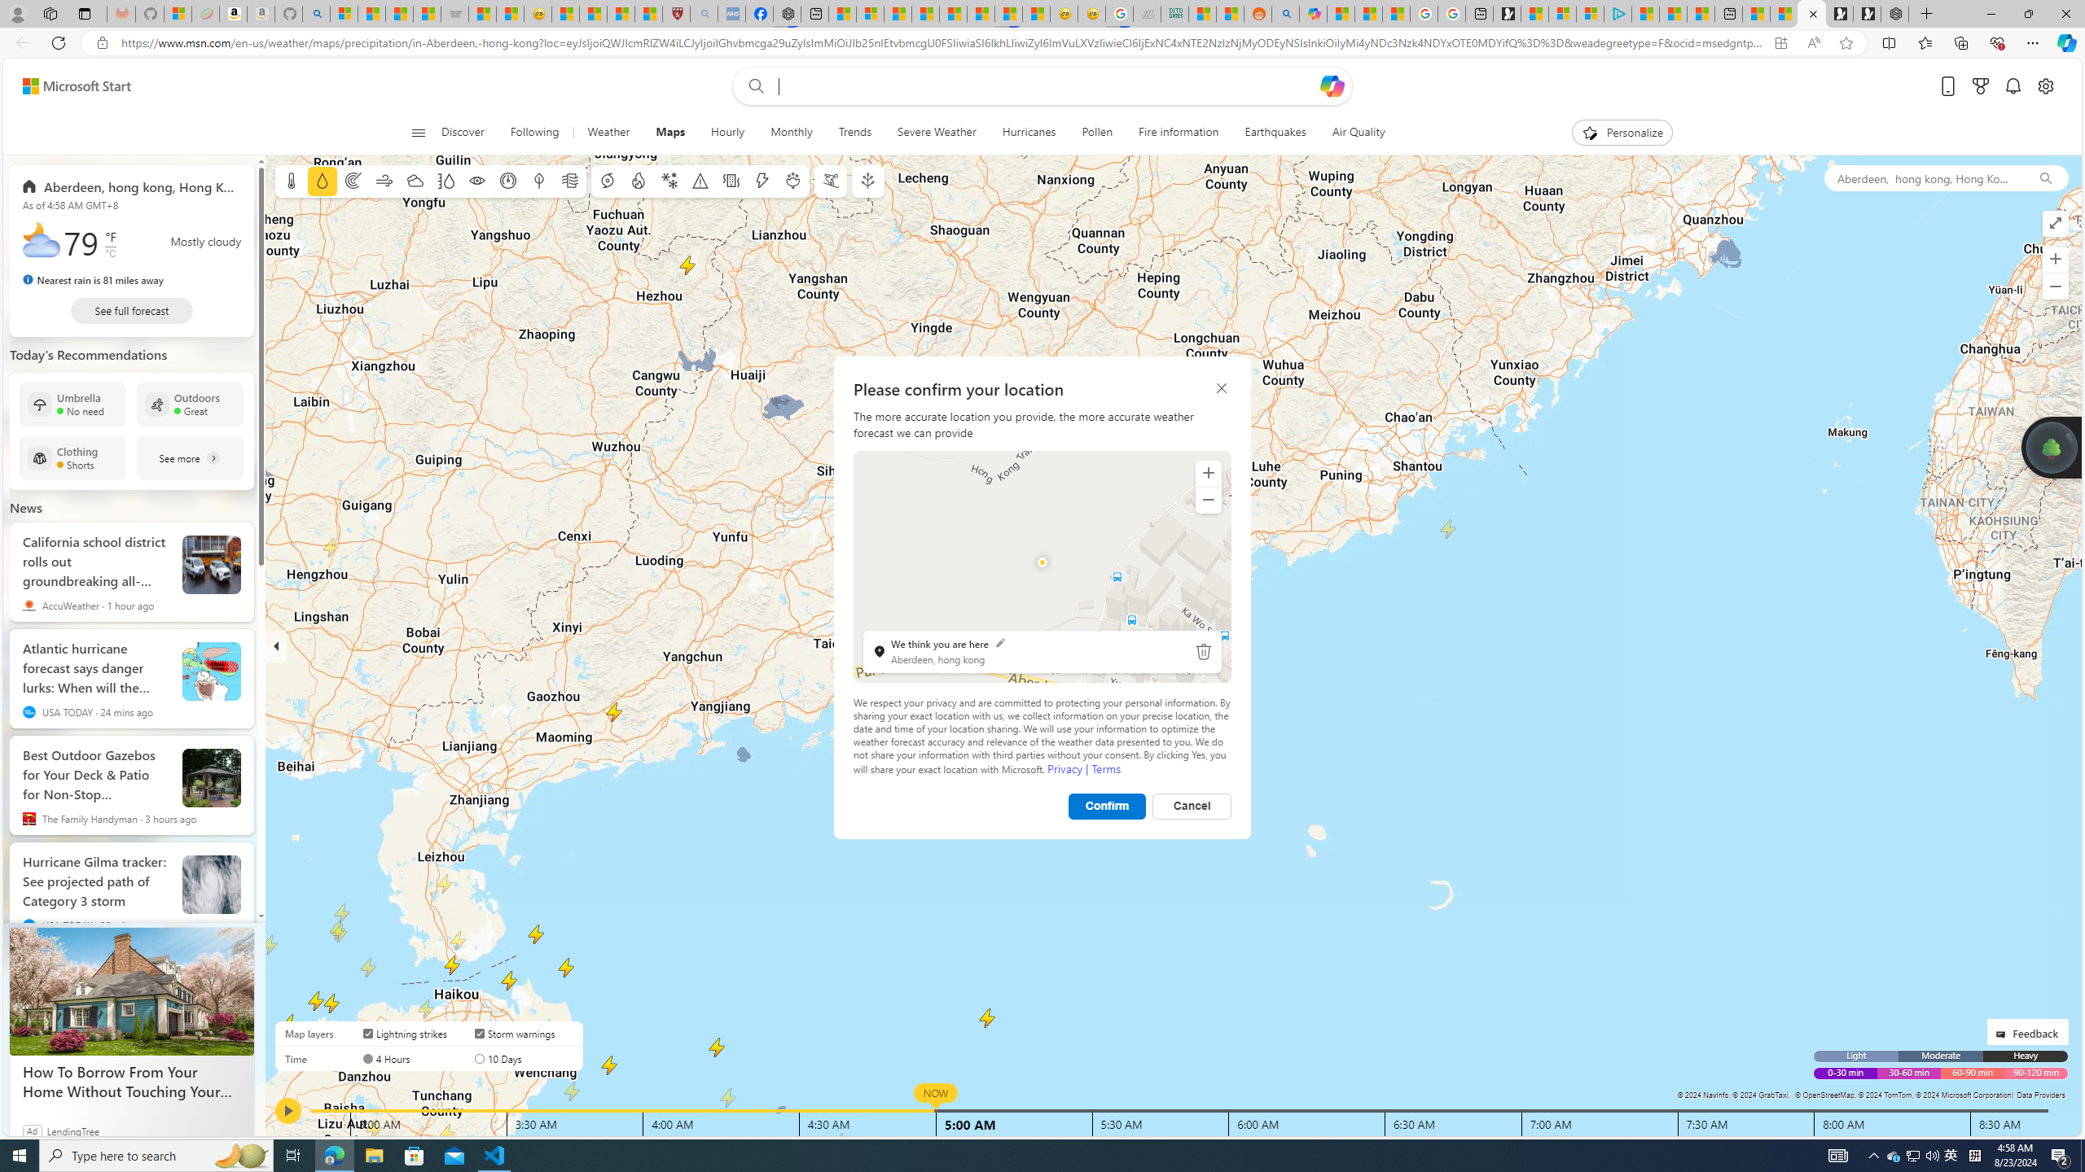 This screenshot has height=1172, width=2085. Describe the element at coordinates (419, 132) in the screenshot. I see `Open navigation menu` at that location.